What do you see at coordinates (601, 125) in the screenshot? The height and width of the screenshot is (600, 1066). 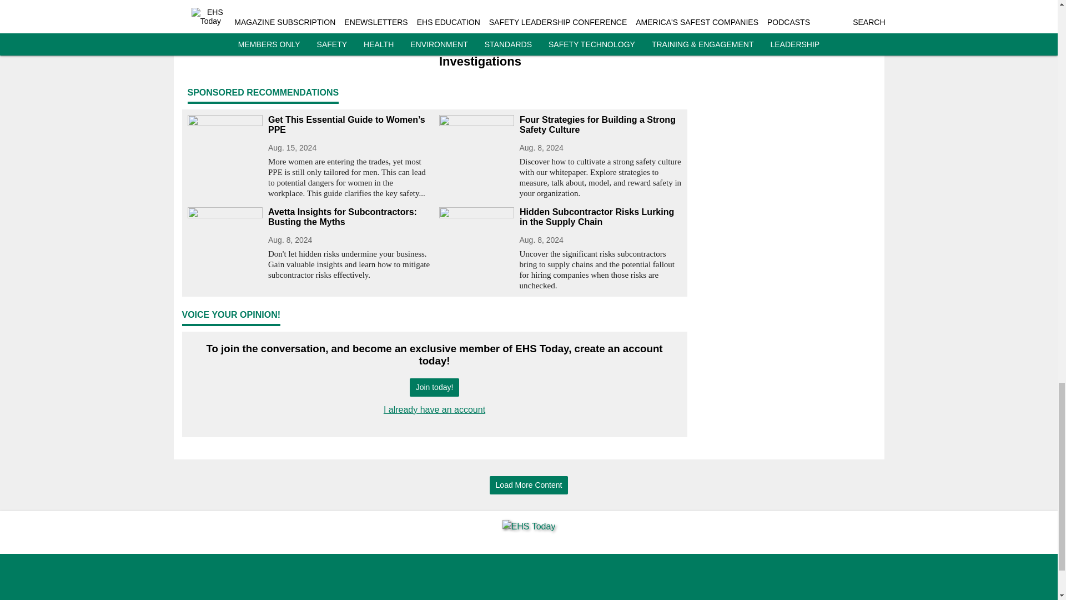 I see `Four Strategies for Building a Strong Safety Culture` at bounding box center [601, 125].